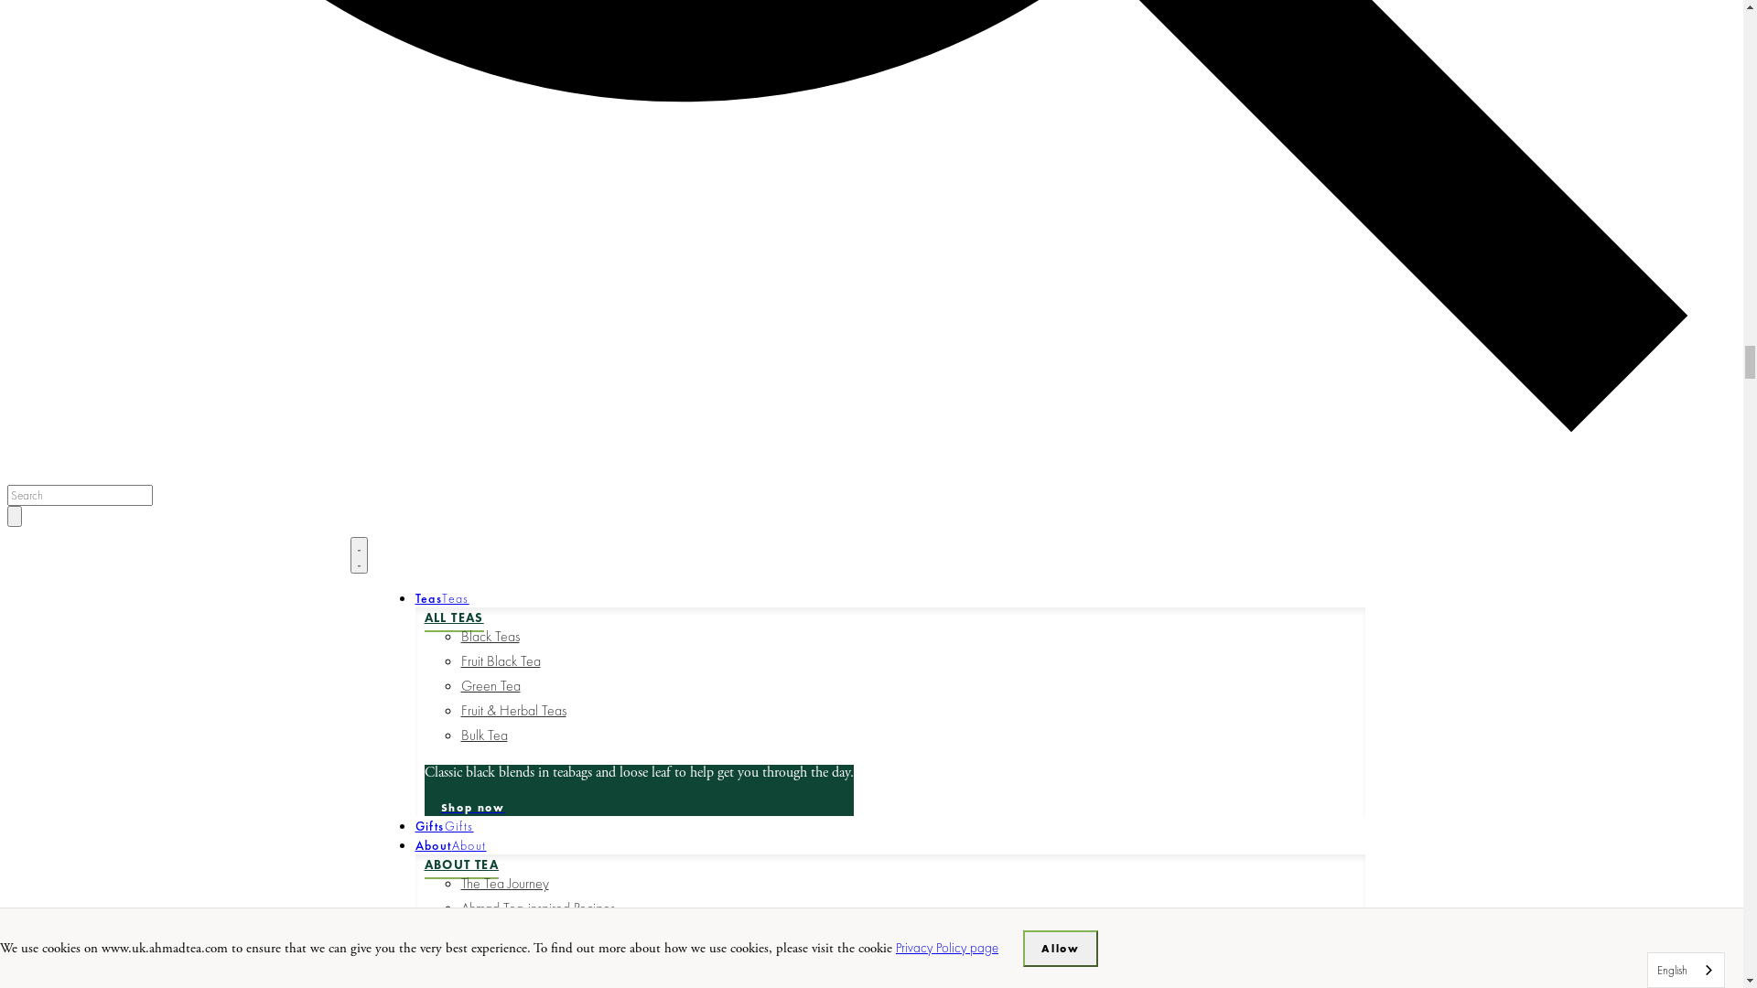 The width and height of the screenshot is (1757, 988). I want to click on All Teas, so click(59, 80).